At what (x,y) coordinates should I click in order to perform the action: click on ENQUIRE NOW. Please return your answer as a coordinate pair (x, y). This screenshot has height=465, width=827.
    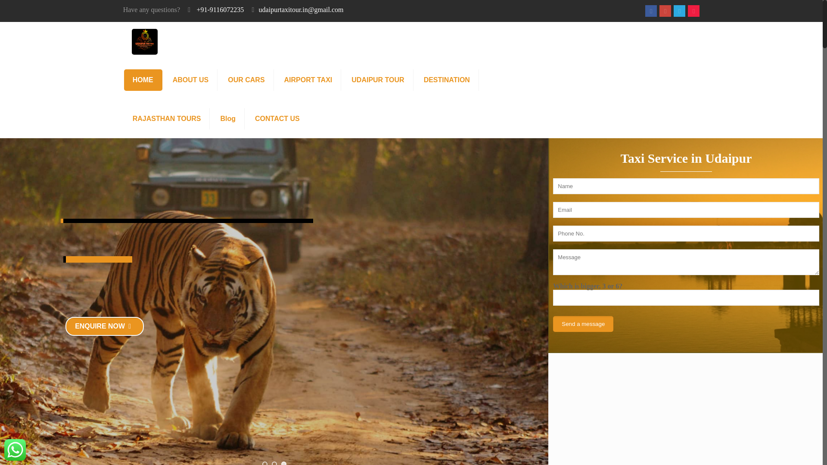
    Looking at the image, I should click on (104, 326).